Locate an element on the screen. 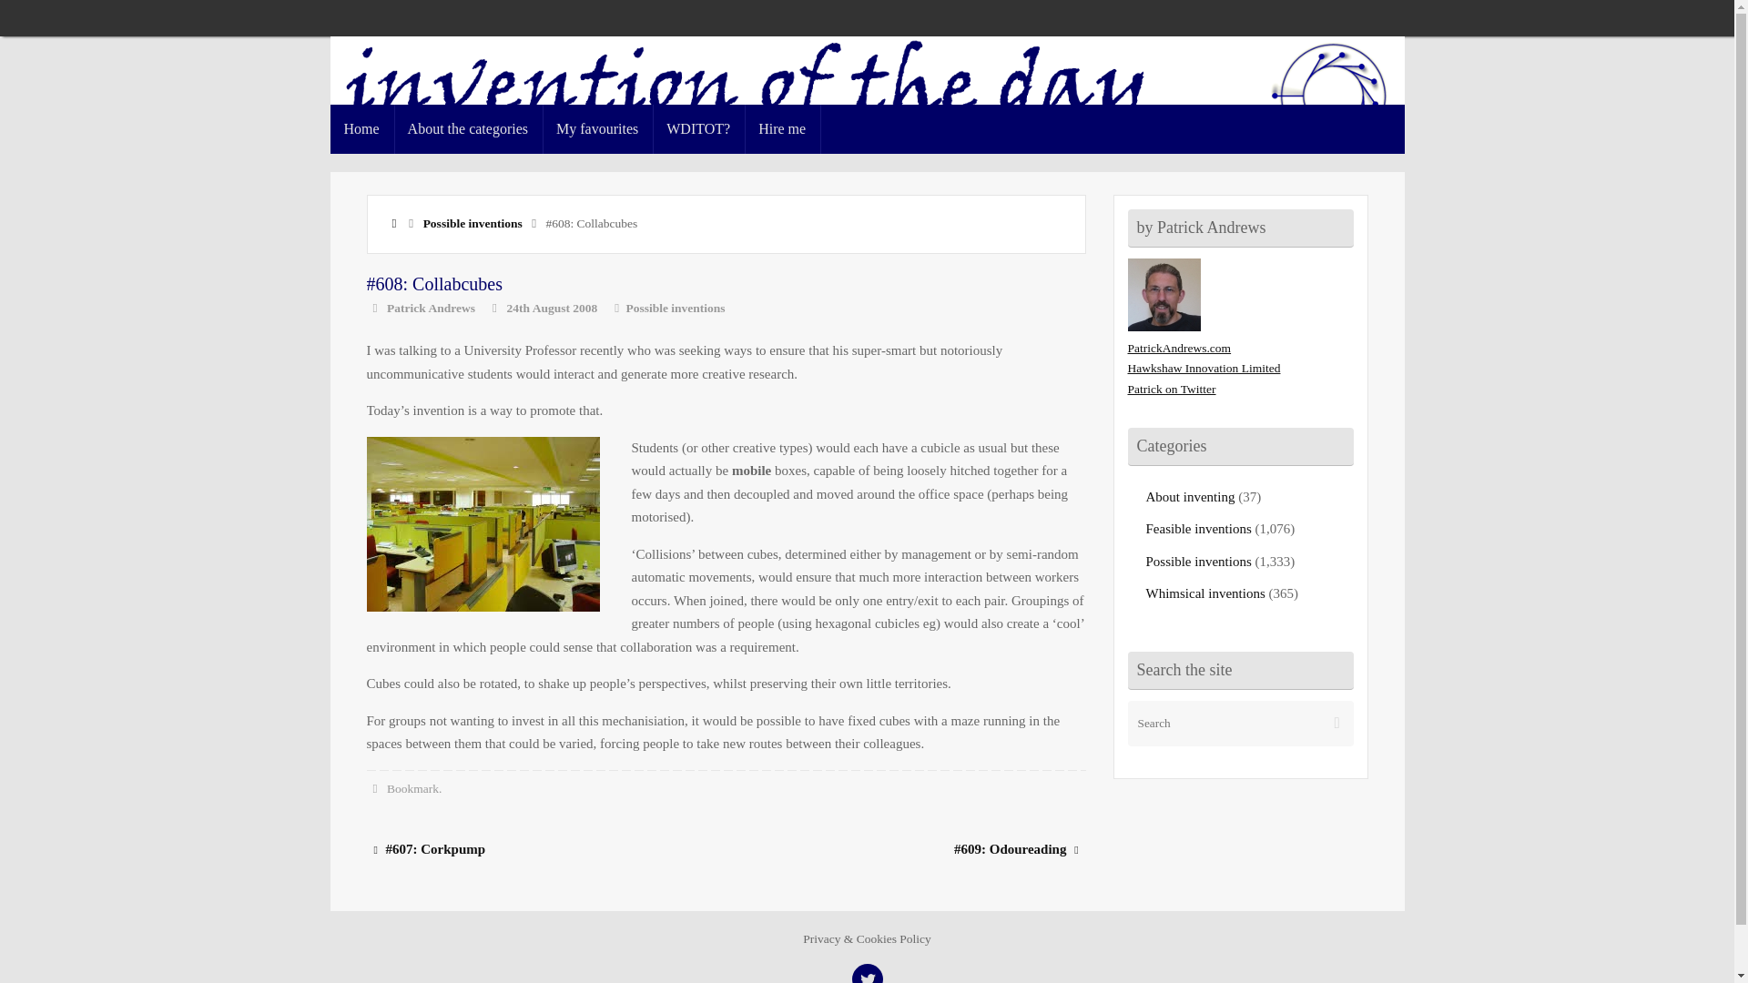  My favourites is located at coordinates (597, 128).